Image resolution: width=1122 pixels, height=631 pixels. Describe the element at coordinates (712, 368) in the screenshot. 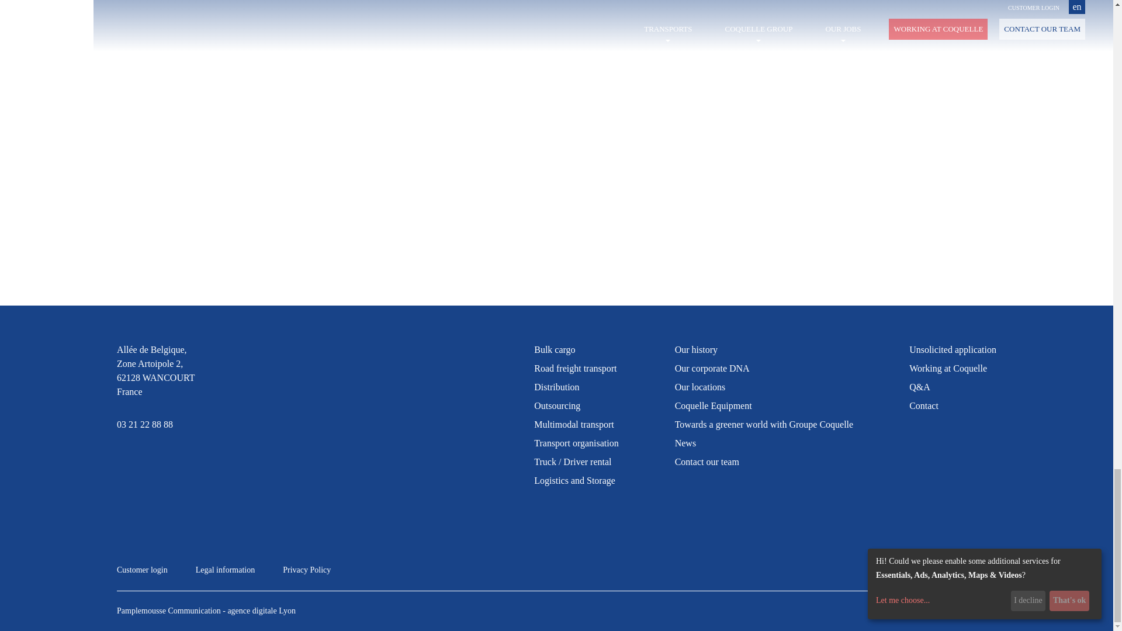

I see `Our corporate DNA` at that location.